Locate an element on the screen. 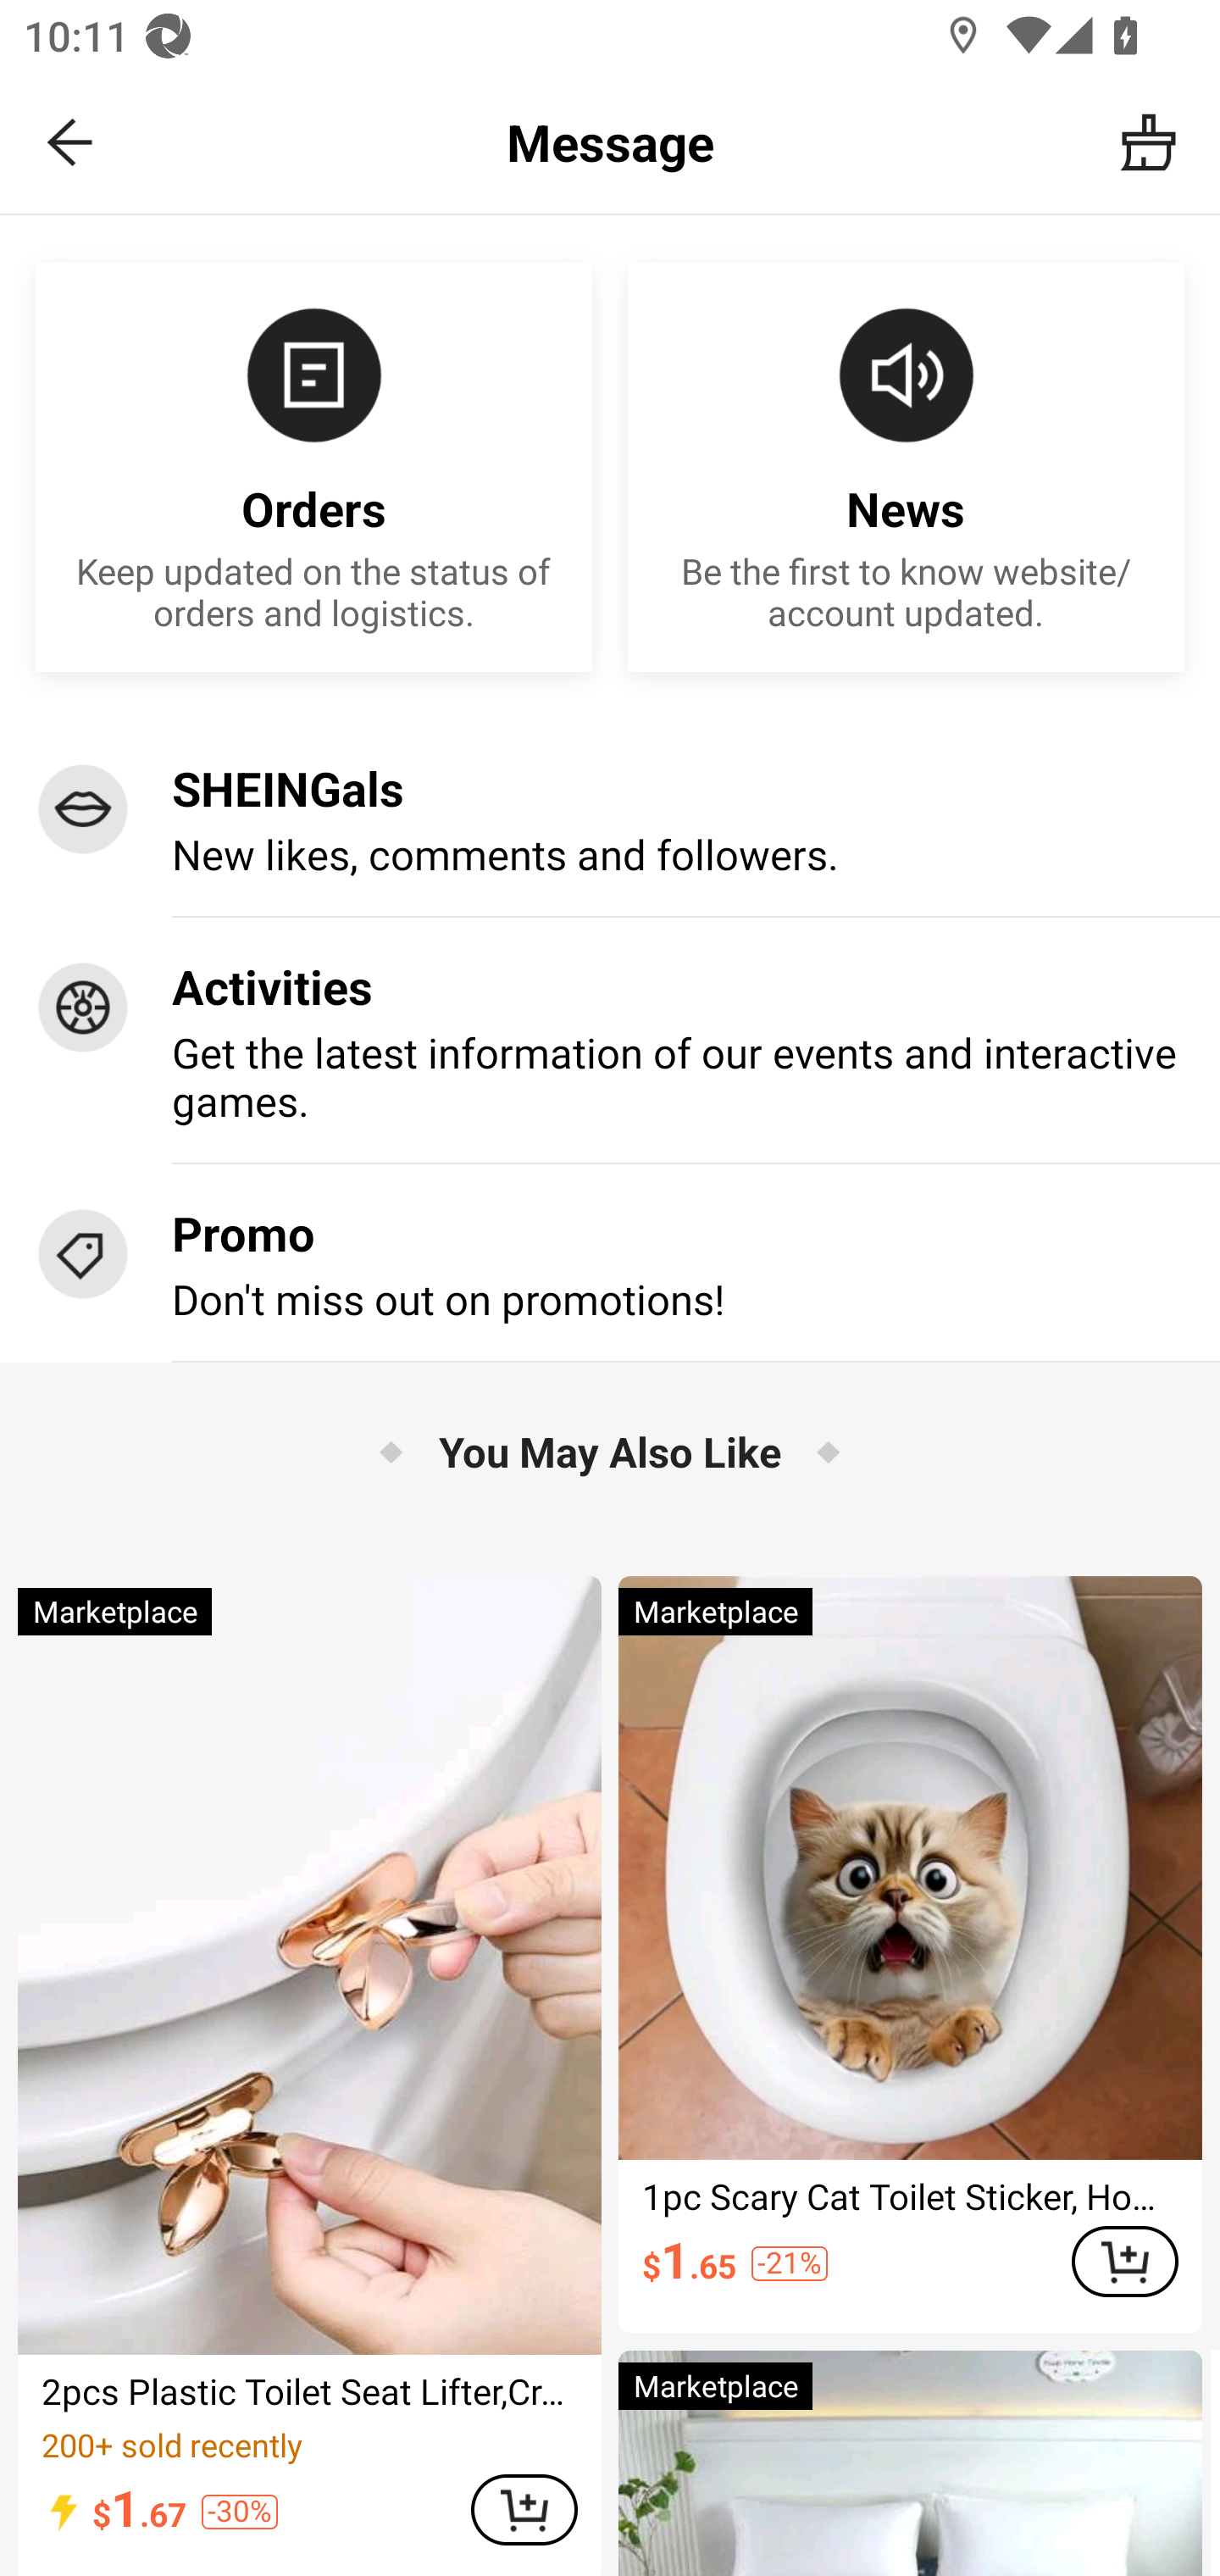 The height and width of the screenshot is (2576, 1220). ADD TO CART is located at coordinates (524, 2510).